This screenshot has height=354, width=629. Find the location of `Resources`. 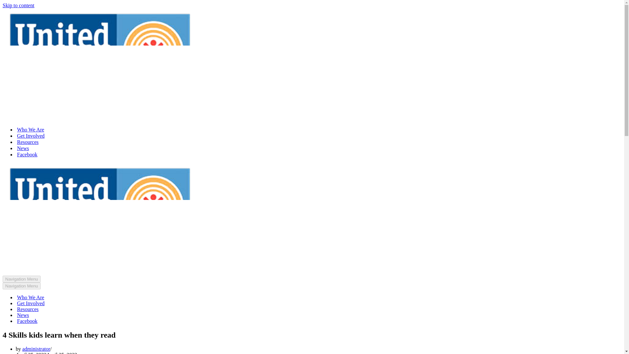

Resources is located at coordinates (28, 142).